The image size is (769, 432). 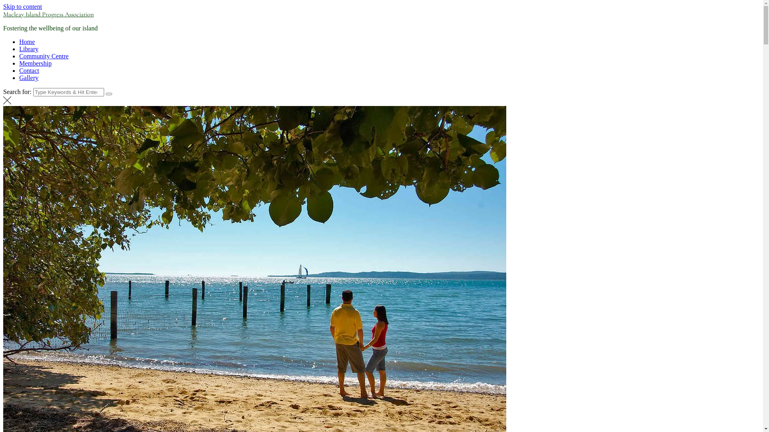 What do you see at coordinates (35, 63) in the screenshot?
I see `Membership` at bounding box center [35, 63].